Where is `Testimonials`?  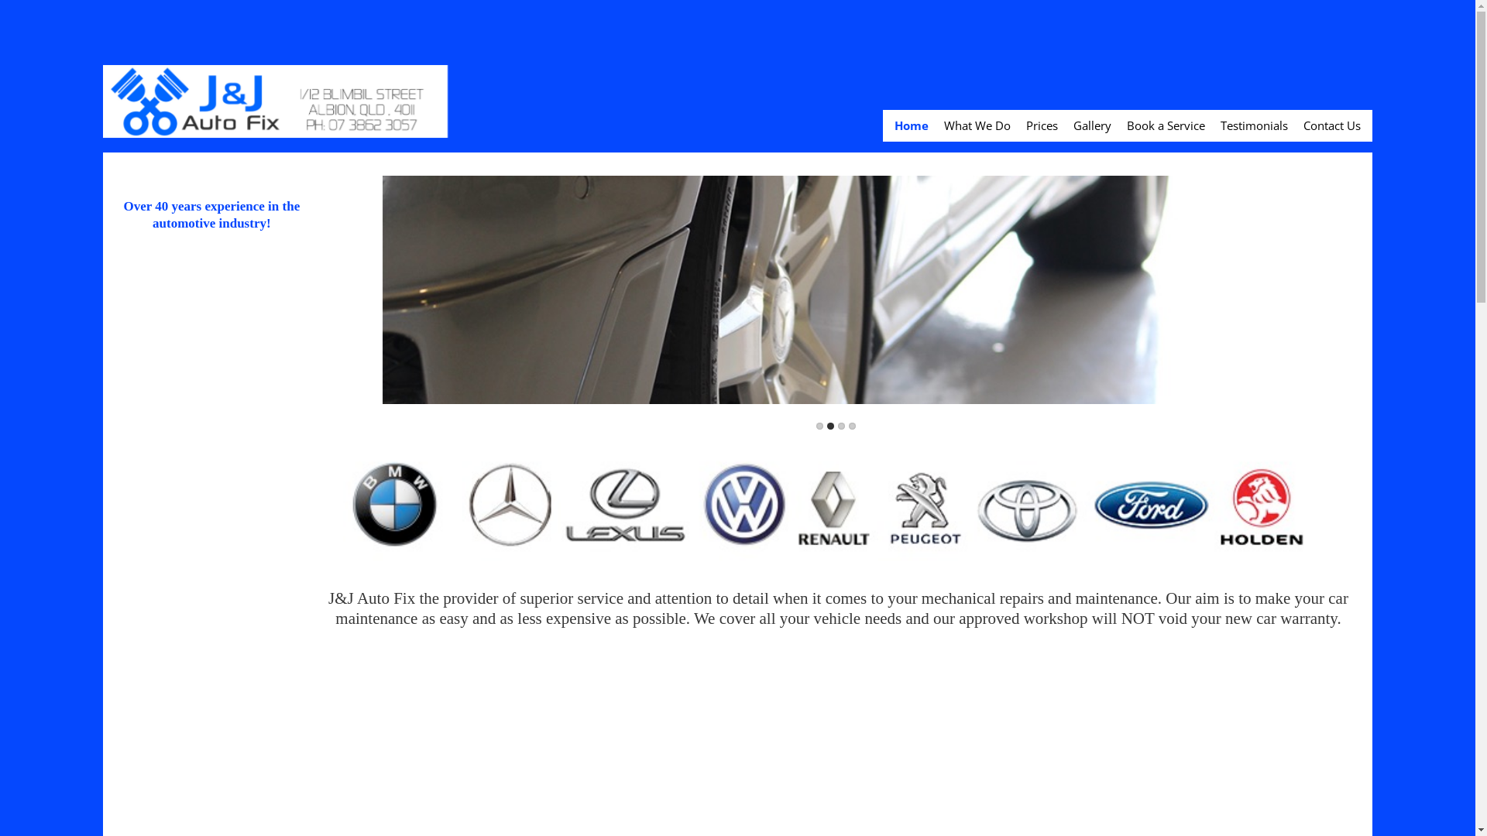 Testimonials is located at coordinates (1255, 125).